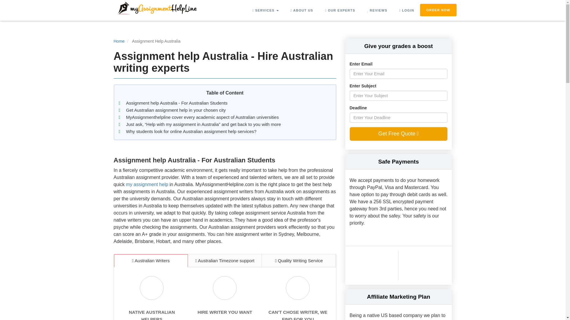 The width and height of the screenshot is (570, 320). What do you see at coordinates (299, 260) in the screenshot?
I see `Quality Writing Service` at bounding box center [299, 260].